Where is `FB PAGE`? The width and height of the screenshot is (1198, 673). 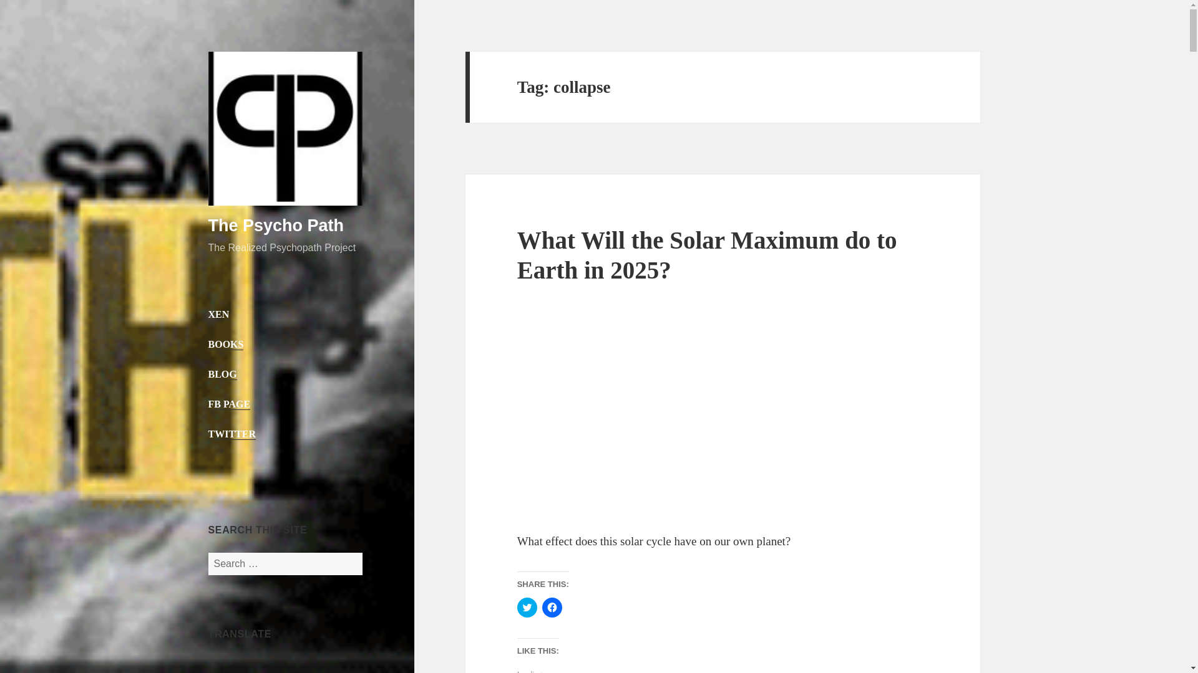
FB PAGE is located at coordinates (230, 404).